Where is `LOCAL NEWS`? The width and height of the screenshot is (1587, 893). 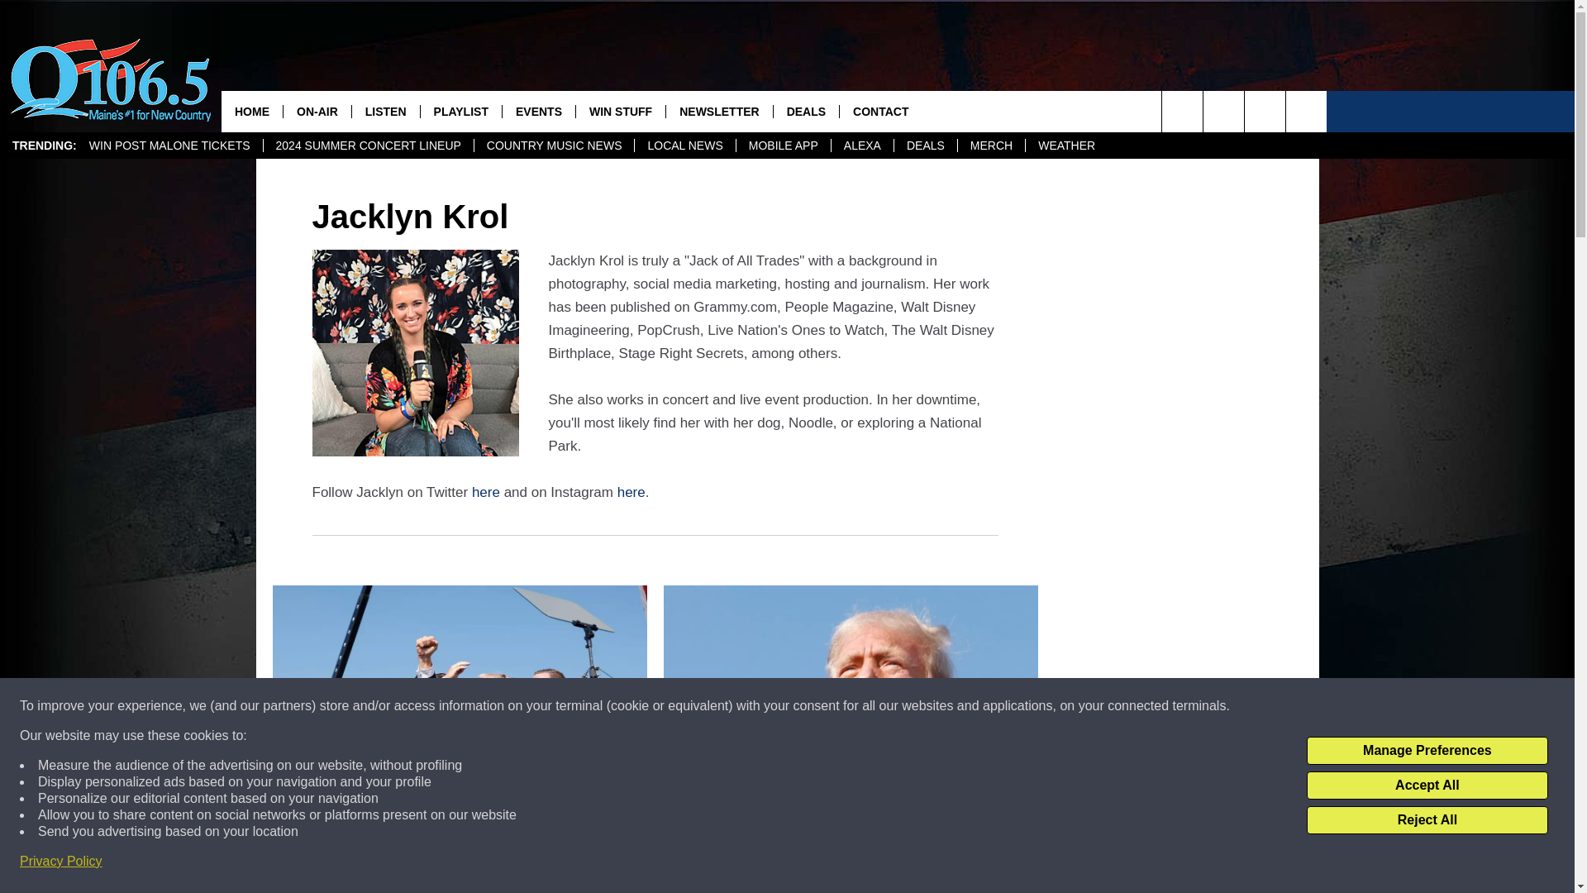 LOCAL NEWS is located at coordinates (684, 146).